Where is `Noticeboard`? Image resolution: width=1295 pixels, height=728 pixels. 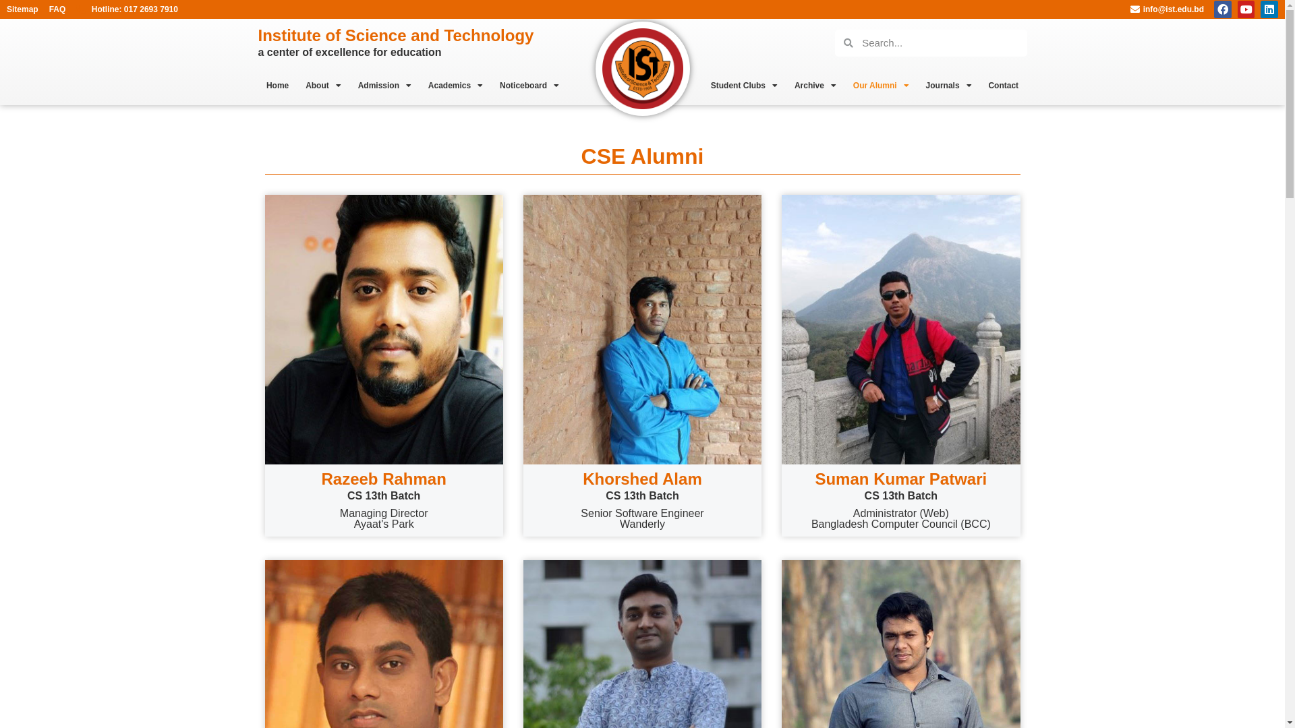 Noticeboard is located at coordinates (530, 85).